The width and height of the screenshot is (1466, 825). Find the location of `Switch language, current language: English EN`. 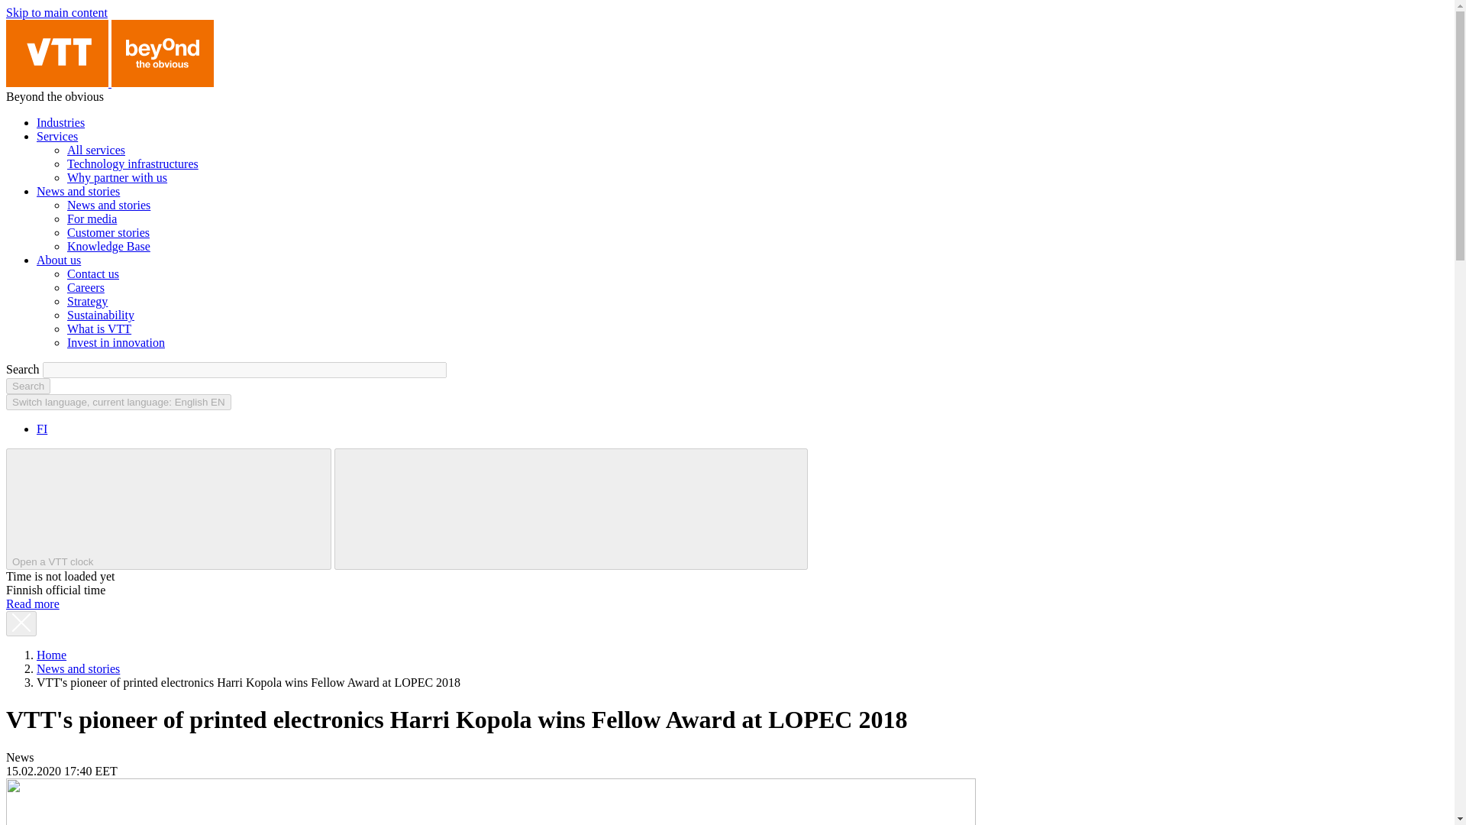

Switch language, current language: English EN is located at coordinates (118, 402).